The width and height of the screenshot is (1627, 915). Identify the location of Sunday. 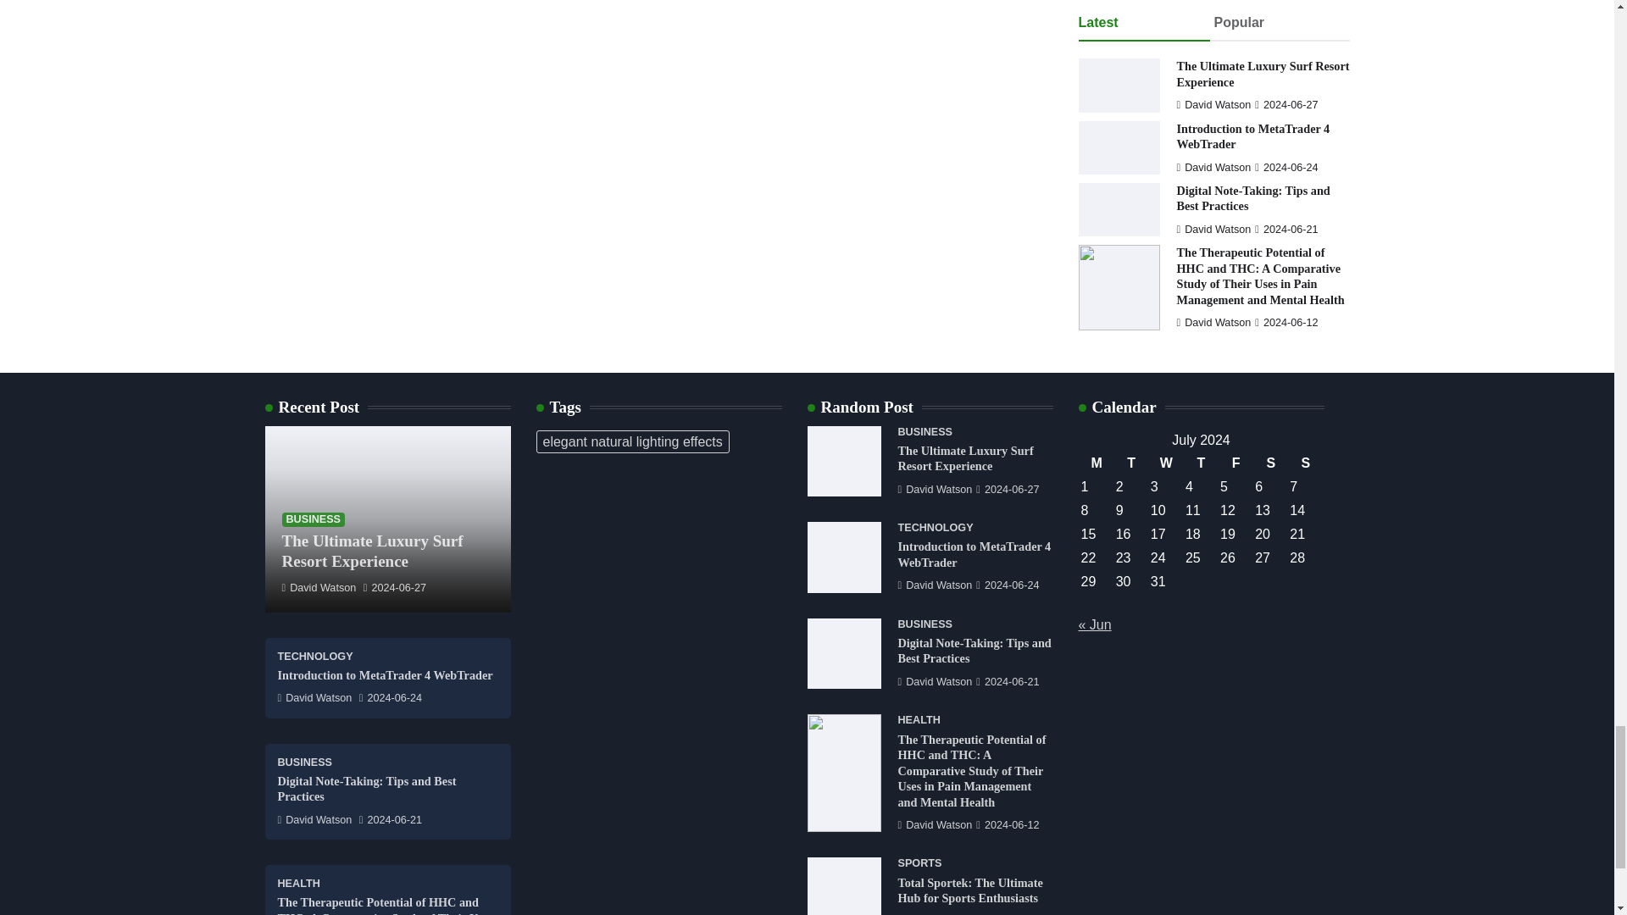
(1305, 463).